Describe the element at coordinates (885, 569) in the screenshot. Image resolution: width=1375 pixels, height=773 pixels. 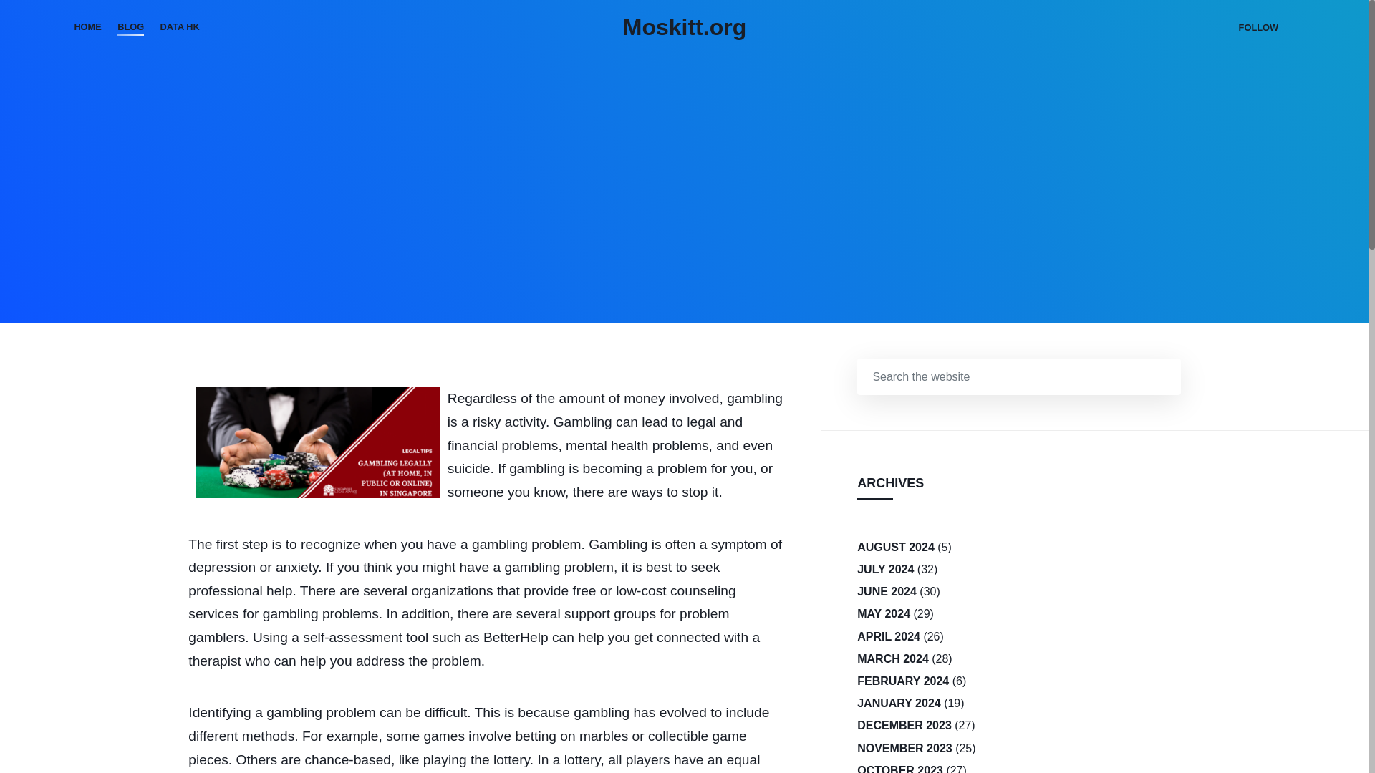
I see `JULY 2024` at that location.